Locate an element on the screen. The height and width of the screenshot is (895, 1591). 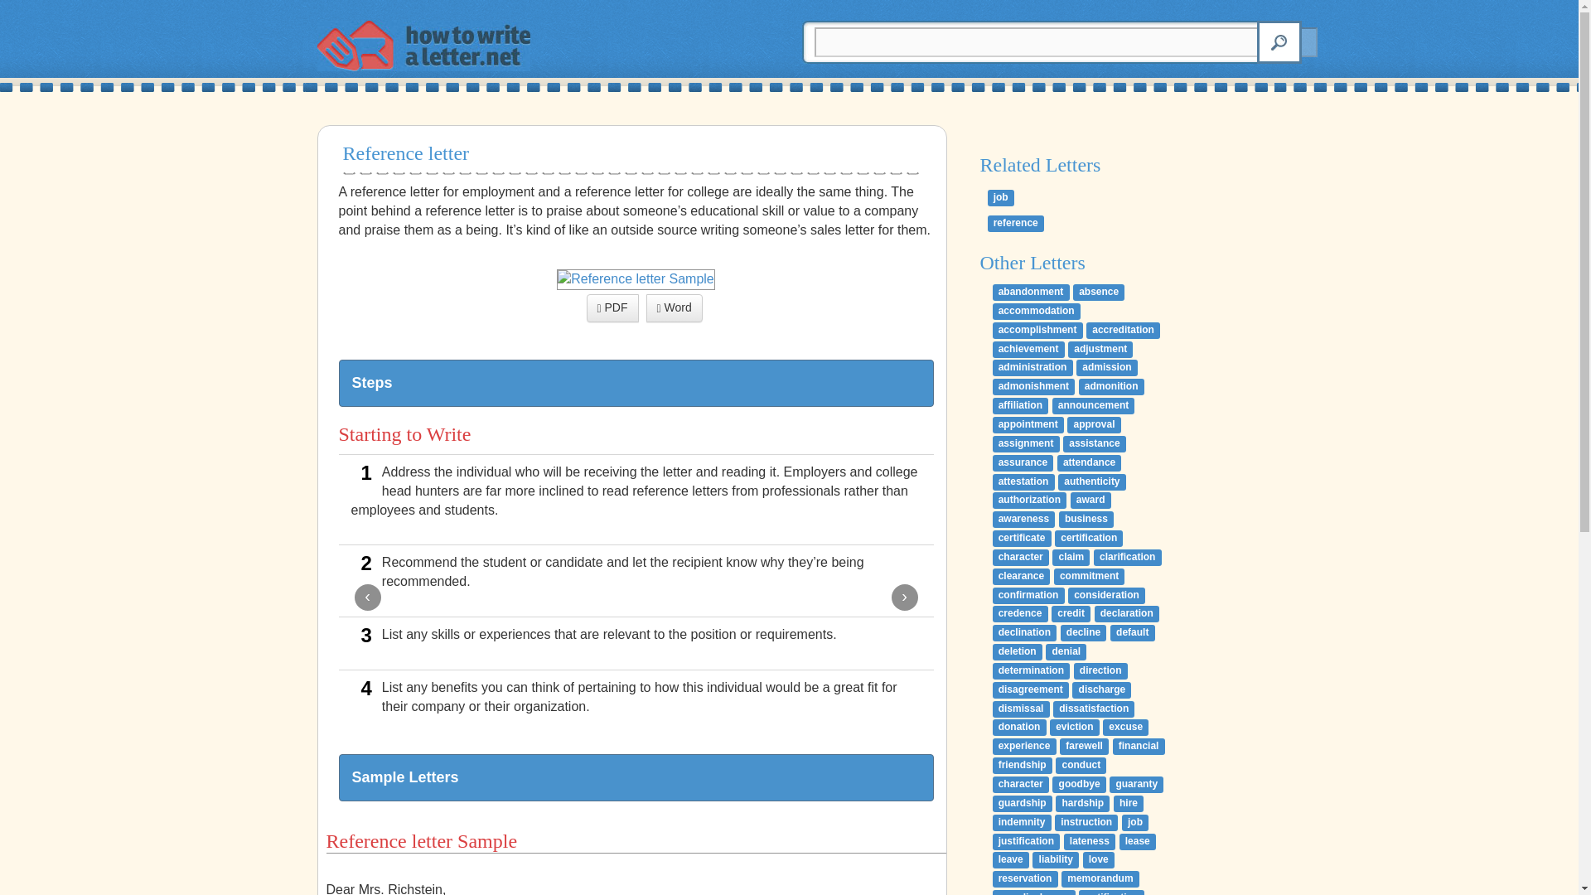
admission is located at coordinates (1107, 368).